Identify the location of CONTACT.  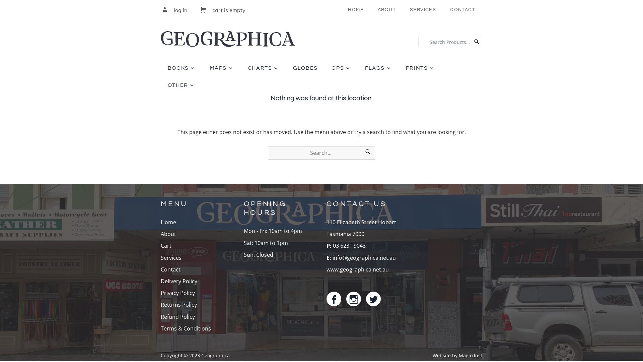
(463, 10).